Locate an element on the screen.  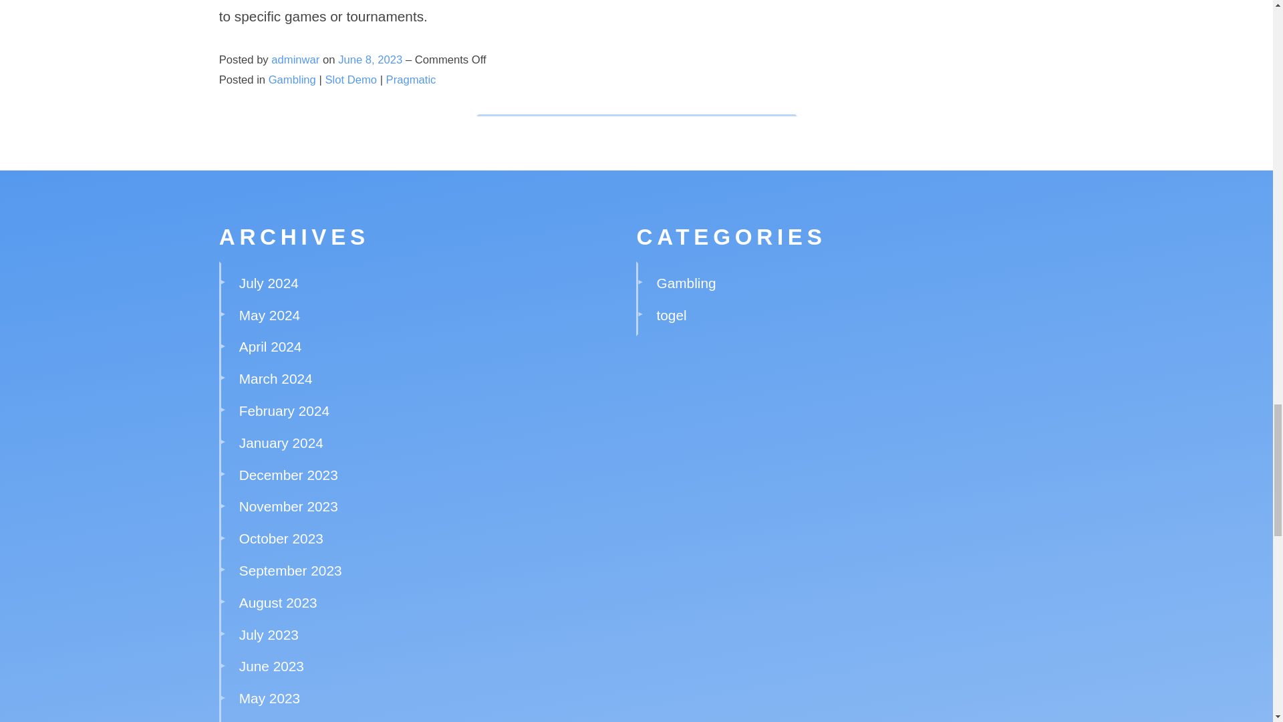
July 2024 is located at coordinates (269, 283).